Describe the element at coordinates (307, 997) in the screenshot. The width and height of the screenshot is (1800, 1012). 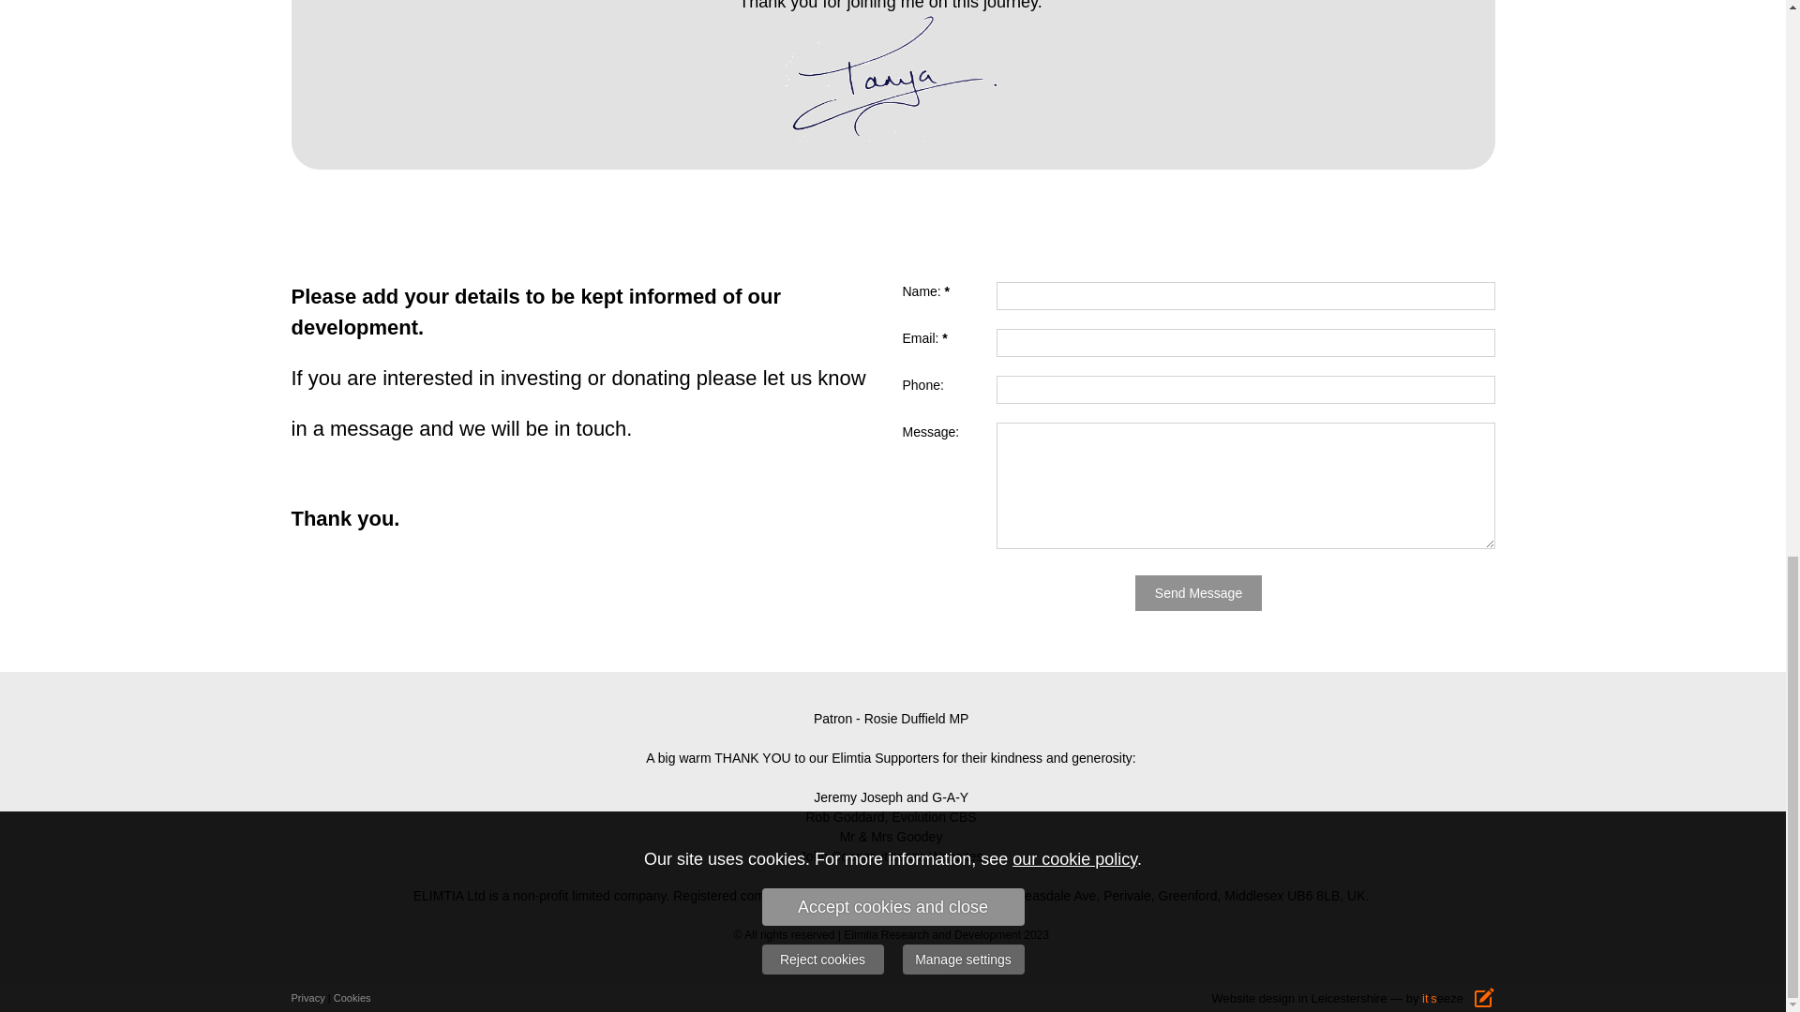
I see `Privacy` at that location.